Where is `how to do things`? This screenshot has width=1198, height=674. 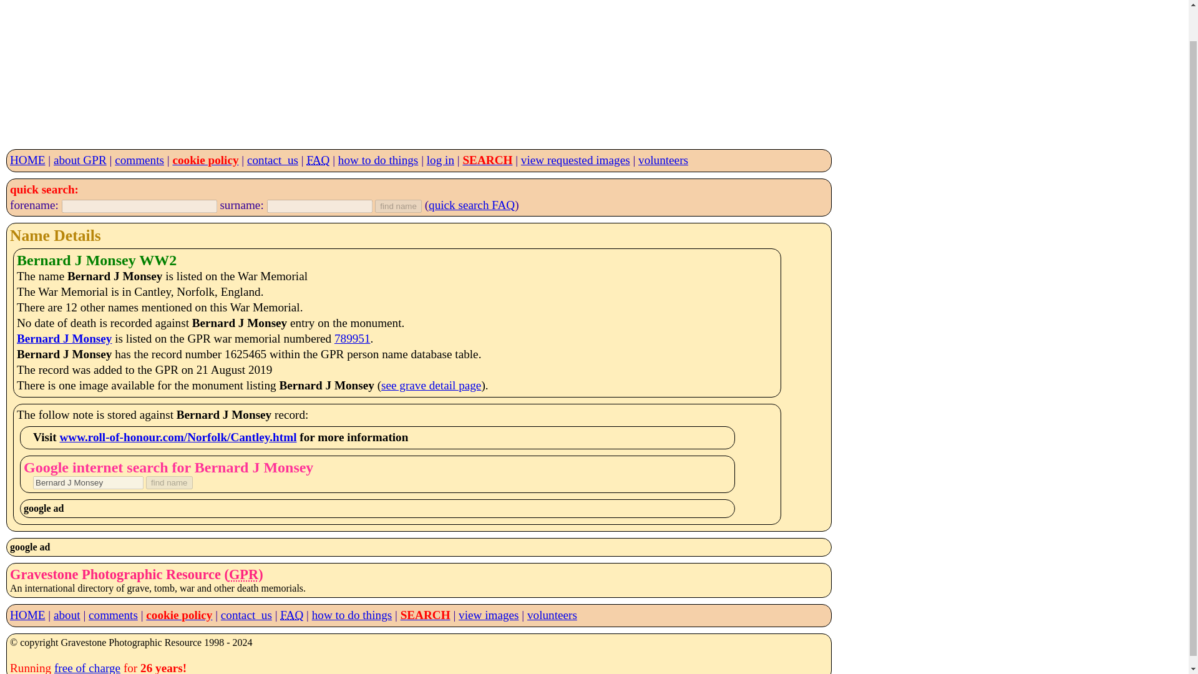
how to do things is located at coordinates (351, 615).